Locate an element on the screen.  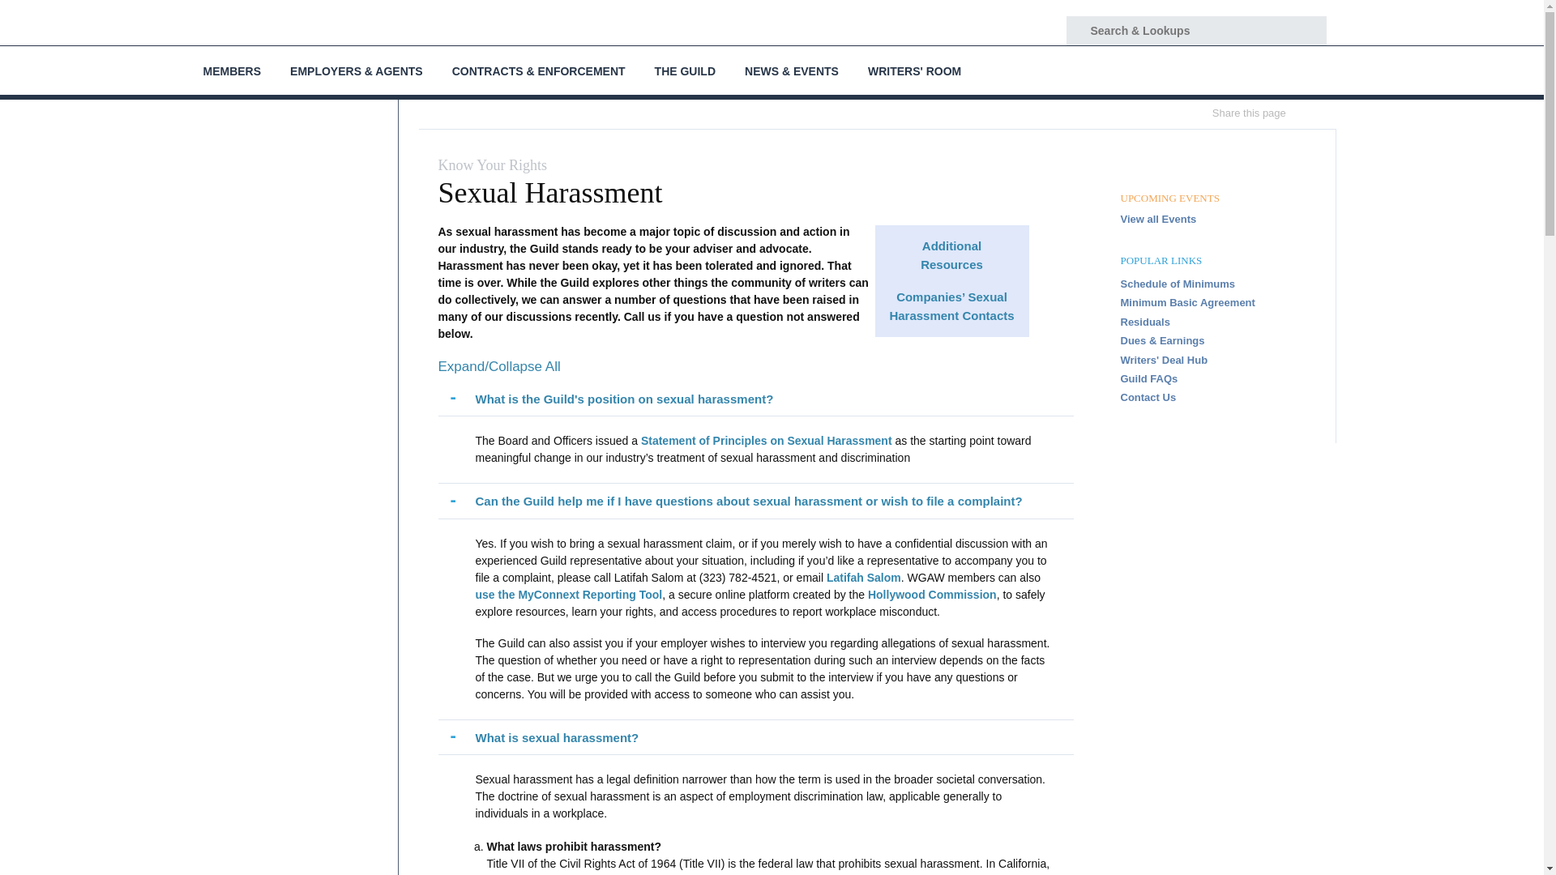
MEMBERS is located at coordinates (232, 70).